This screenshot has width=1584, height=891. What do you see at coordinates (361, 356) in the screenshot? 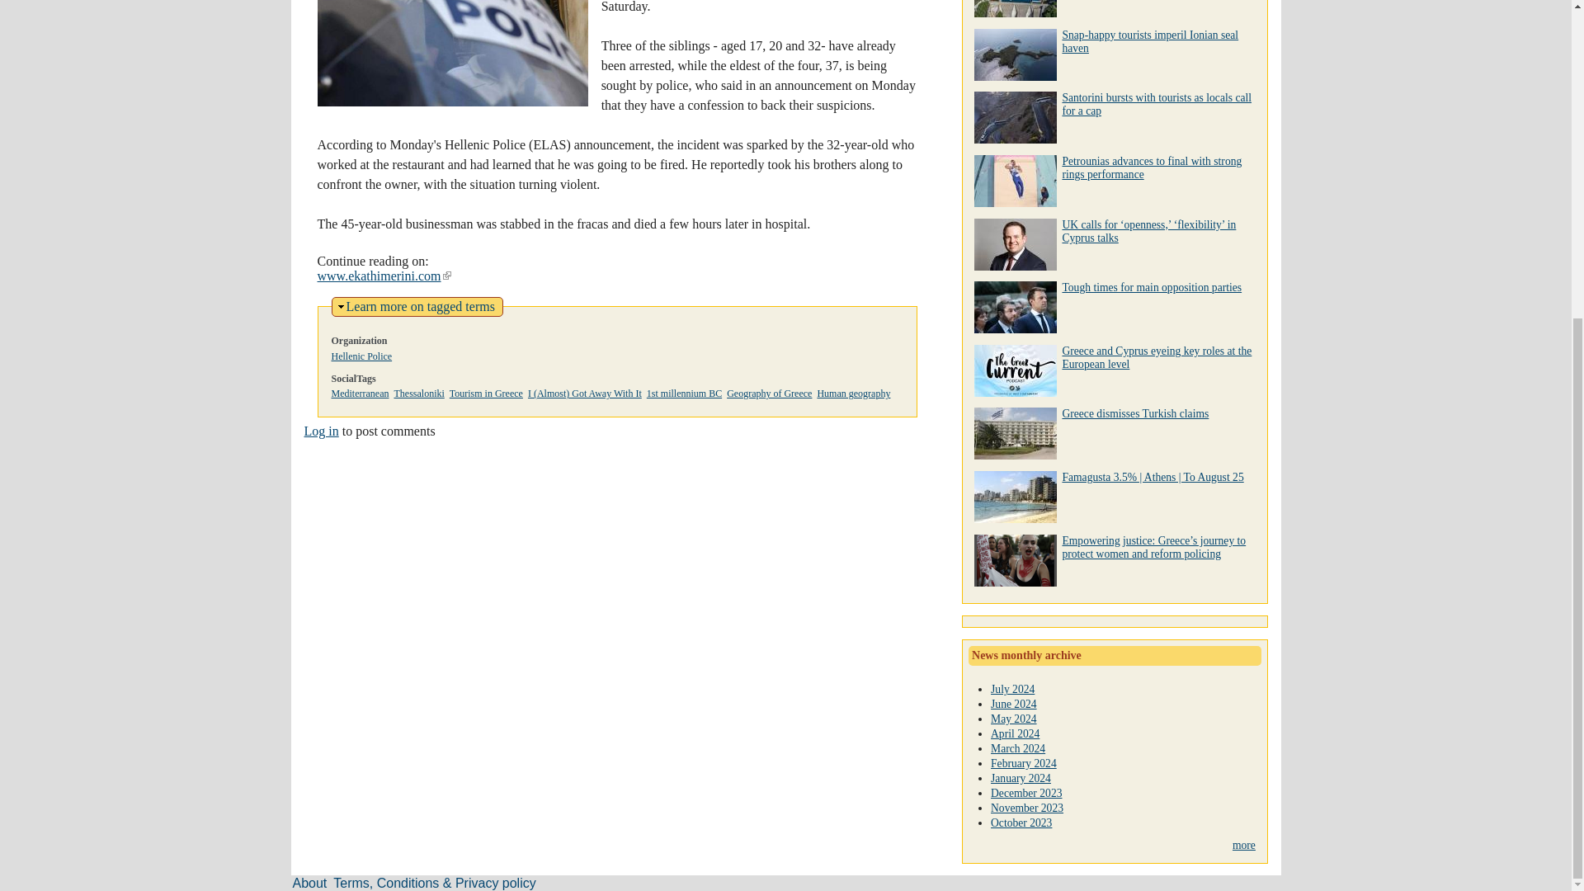
I see `Hellenic Police` at bounding box center [361, 356].